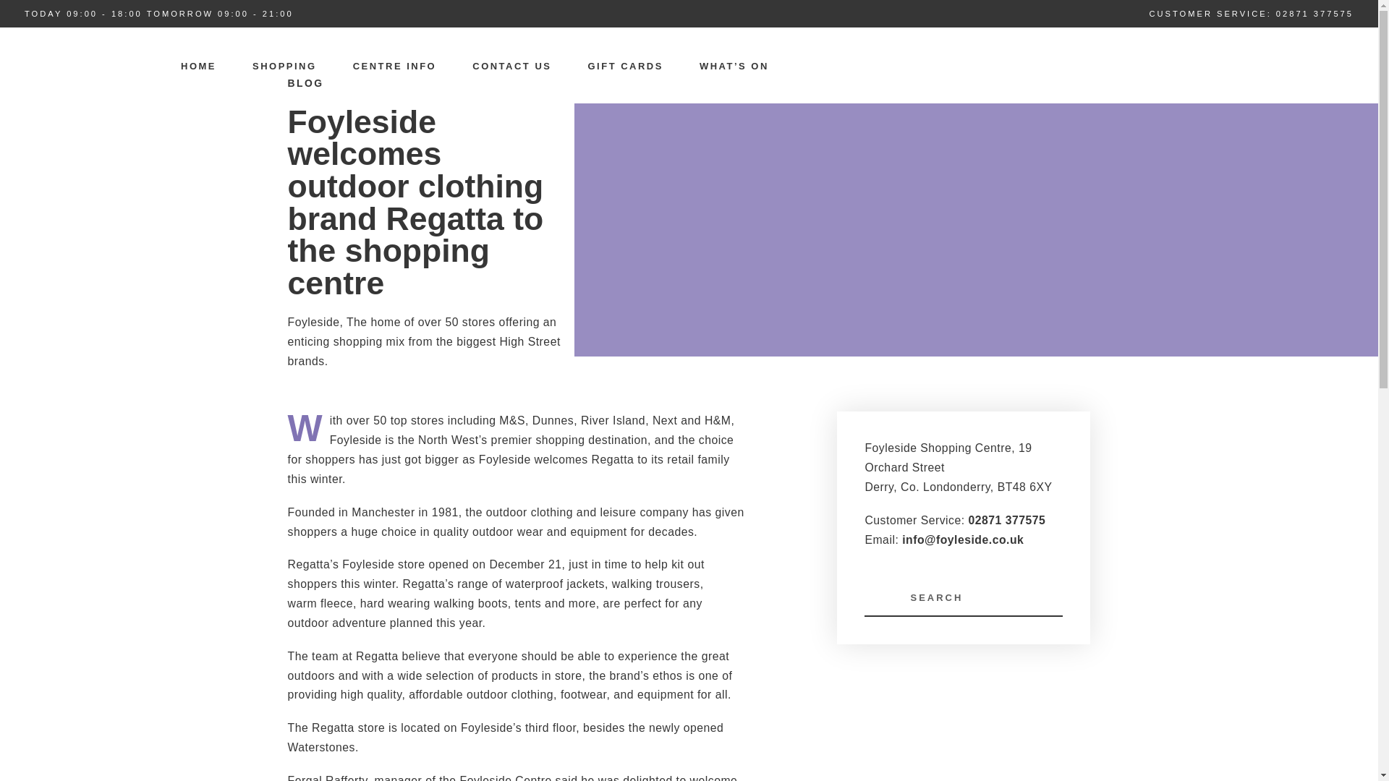 This screenshot has width=1389, height=781. Describe the element at coordinates (89, 110) in the screenshot. I see `Foyleside` at that location.